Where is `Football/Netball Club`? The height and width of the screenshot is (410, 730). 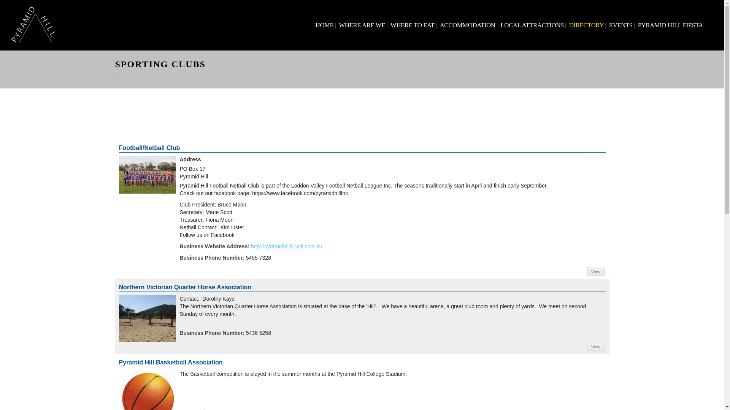 Football/Netball Club is located at coordinates (147, 175).